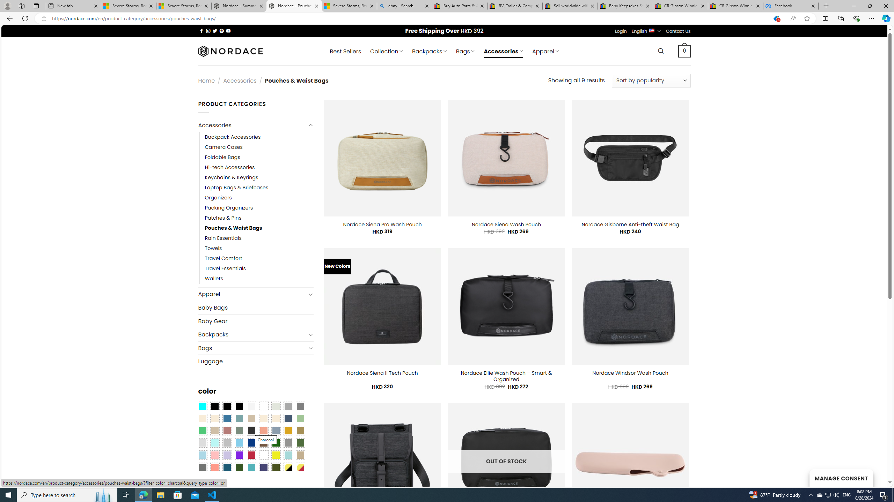  Describe the element at coordinates (214, 406) in the screenshot. I see `All Black` at that location.